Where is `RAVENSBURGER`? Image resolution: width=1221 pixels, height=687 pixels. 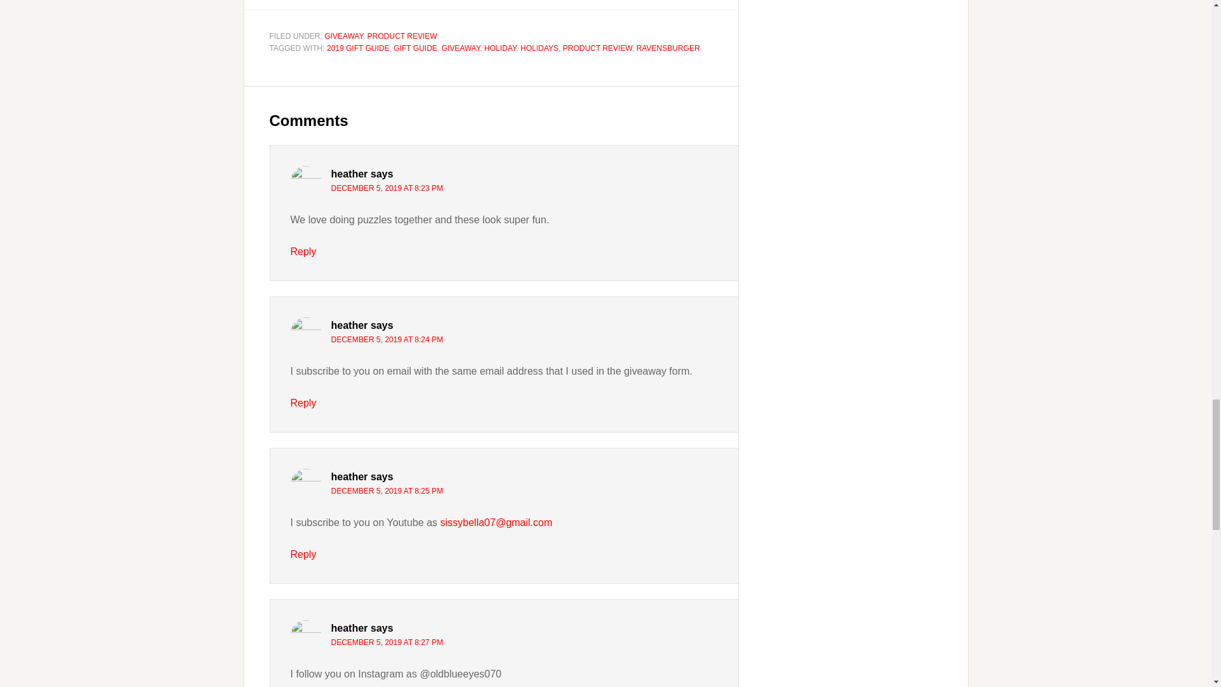 RAVENSBURGER is located at coordinates (668, 48).